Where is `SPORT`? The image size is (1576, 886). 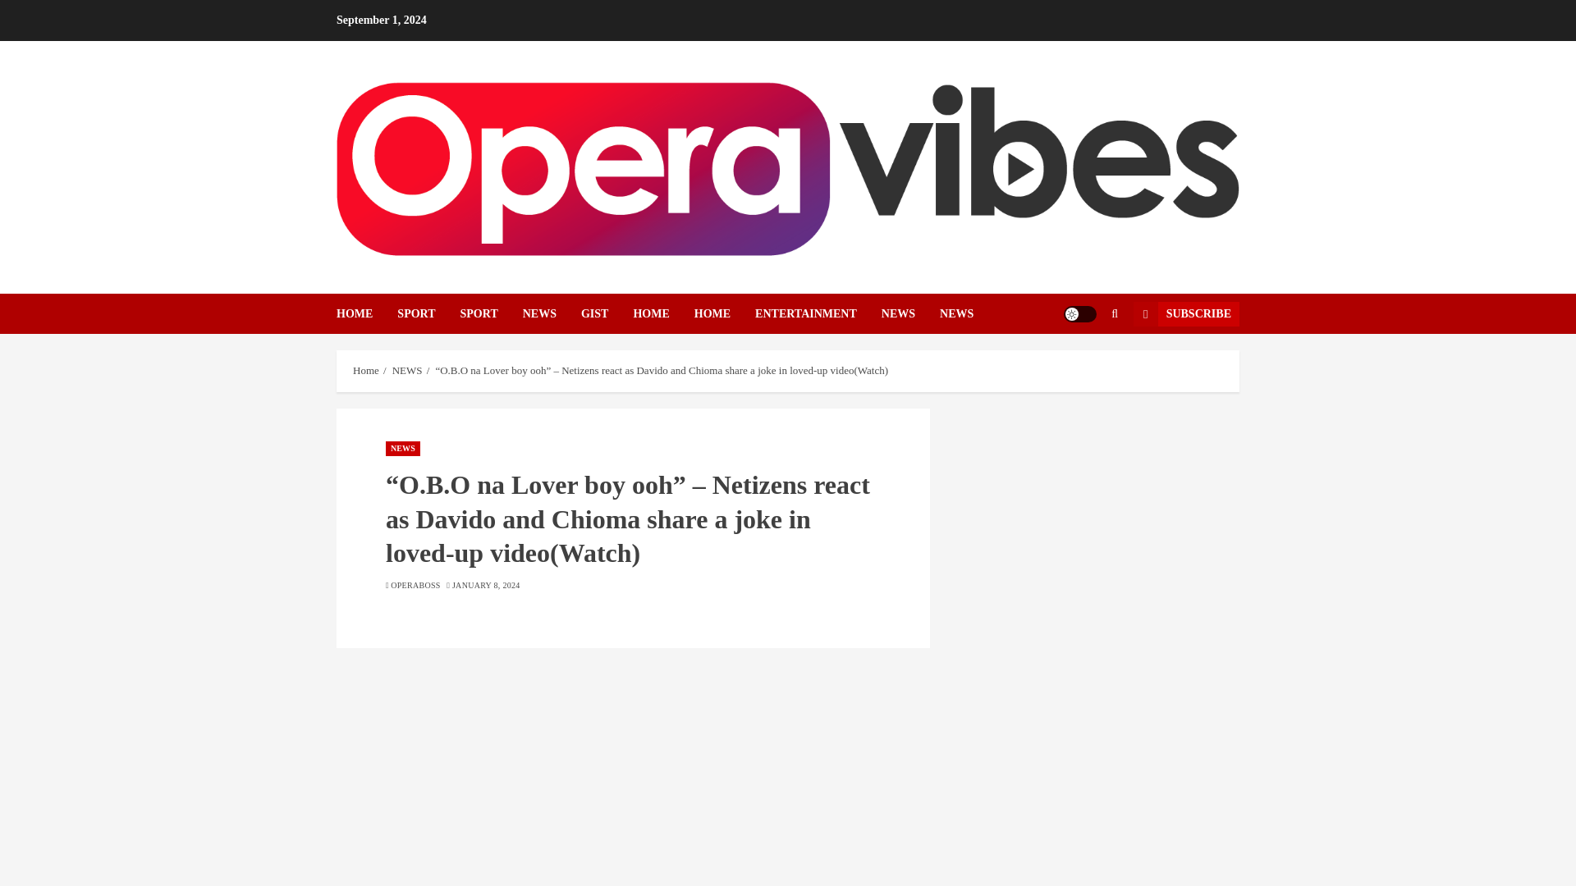 SPORT is located at coordinates (491, 313).